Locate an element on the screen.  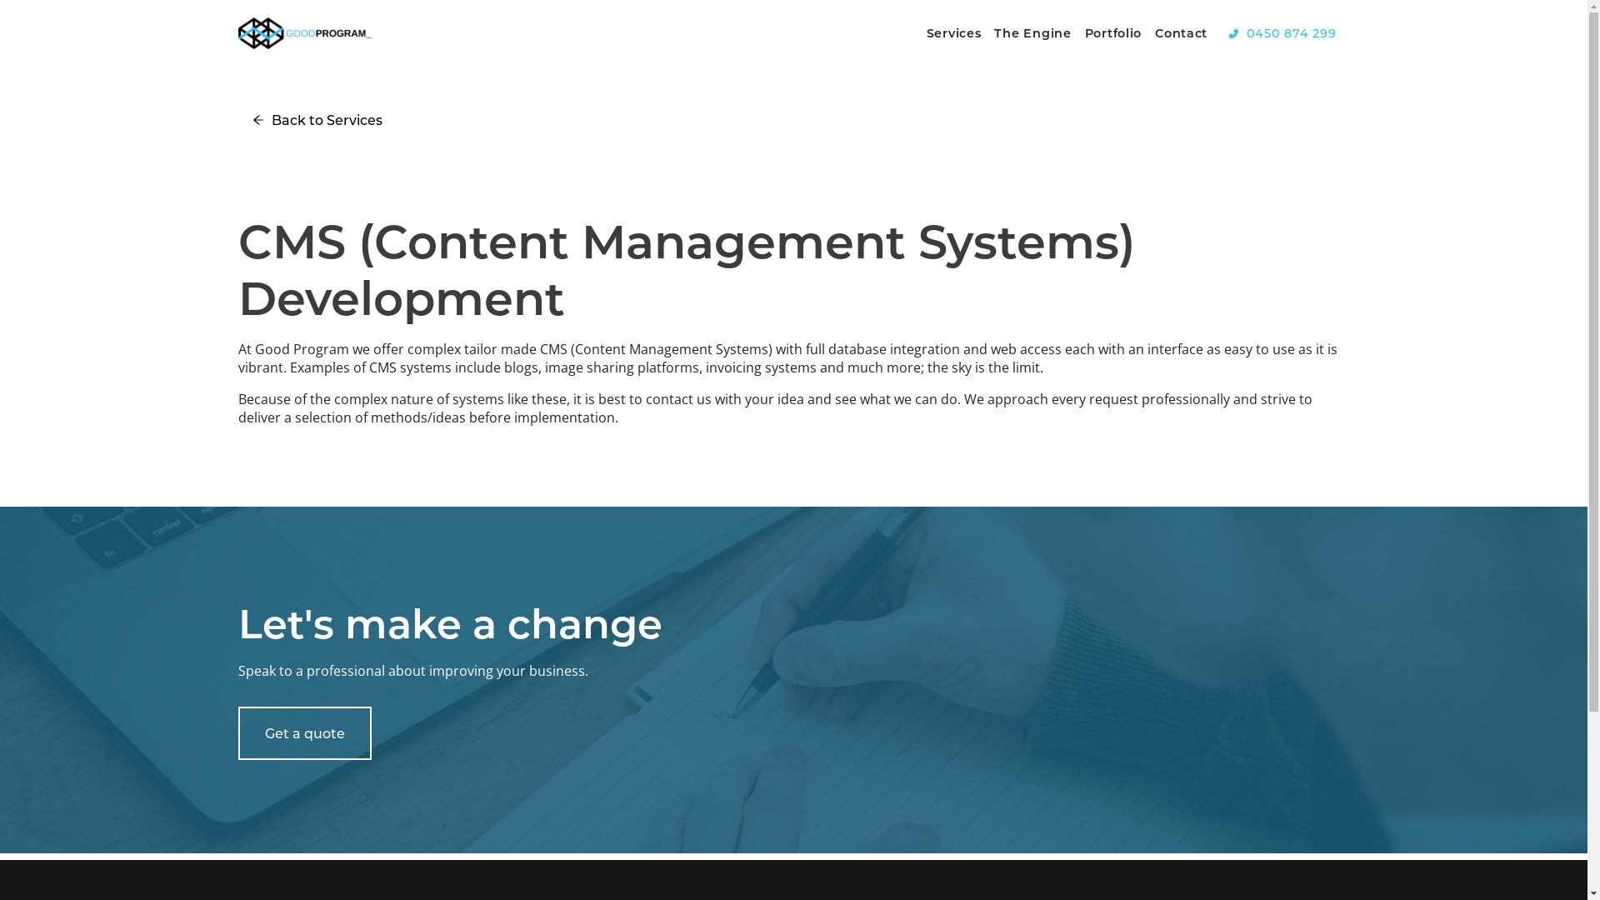
Contact is located at coordinates (1182, 33).